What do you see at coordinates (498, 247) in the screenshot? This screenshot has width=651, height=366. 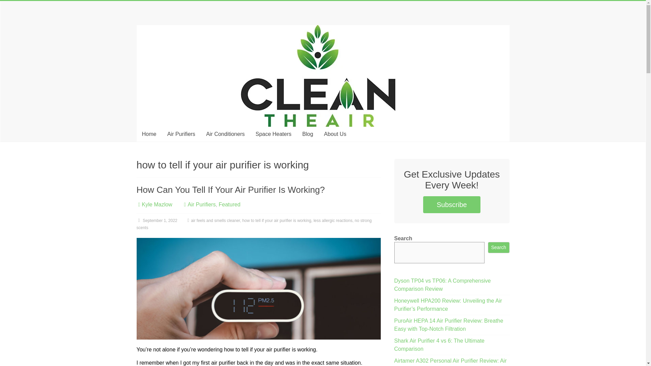 I see `Search` at bounding box center [498, 247].